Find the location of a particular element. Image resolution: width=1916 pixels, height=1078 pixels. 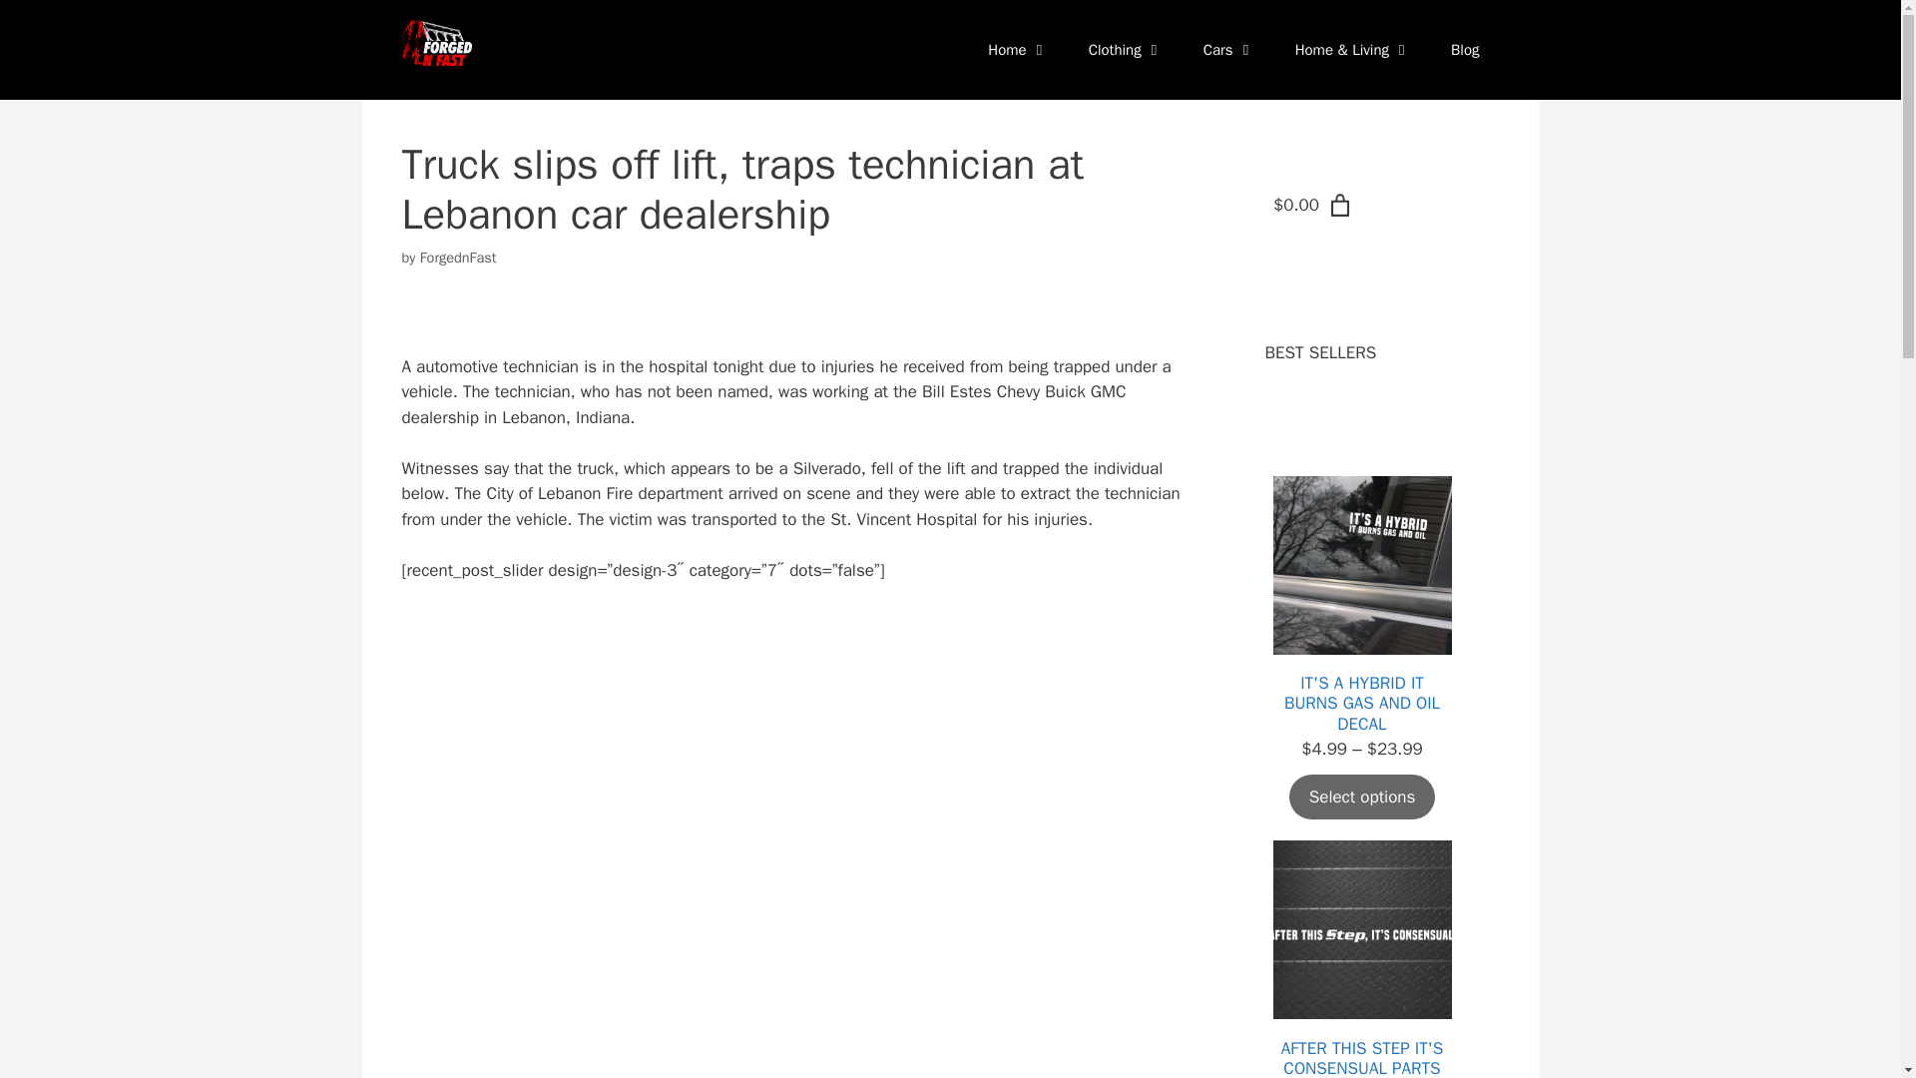

View all posts by ForgednFast is located at coordinates (457, 258).